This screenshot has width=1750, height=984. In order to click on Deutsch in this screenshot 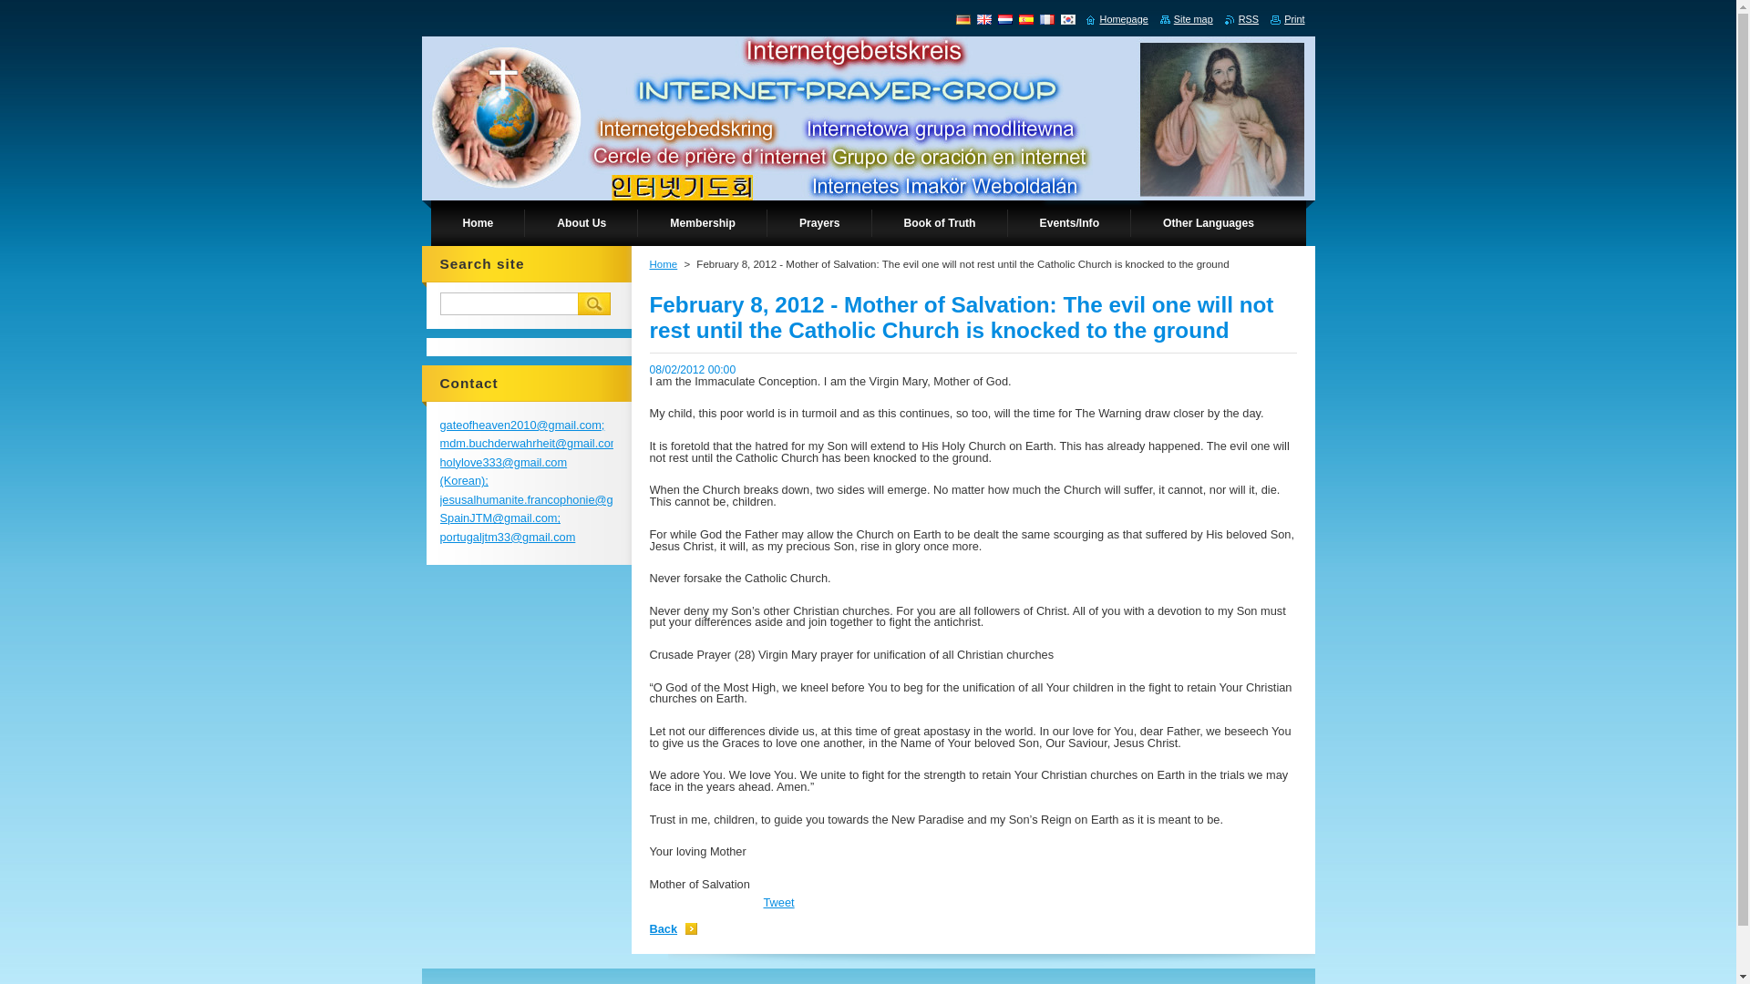, I will do `click(962, 18)`.